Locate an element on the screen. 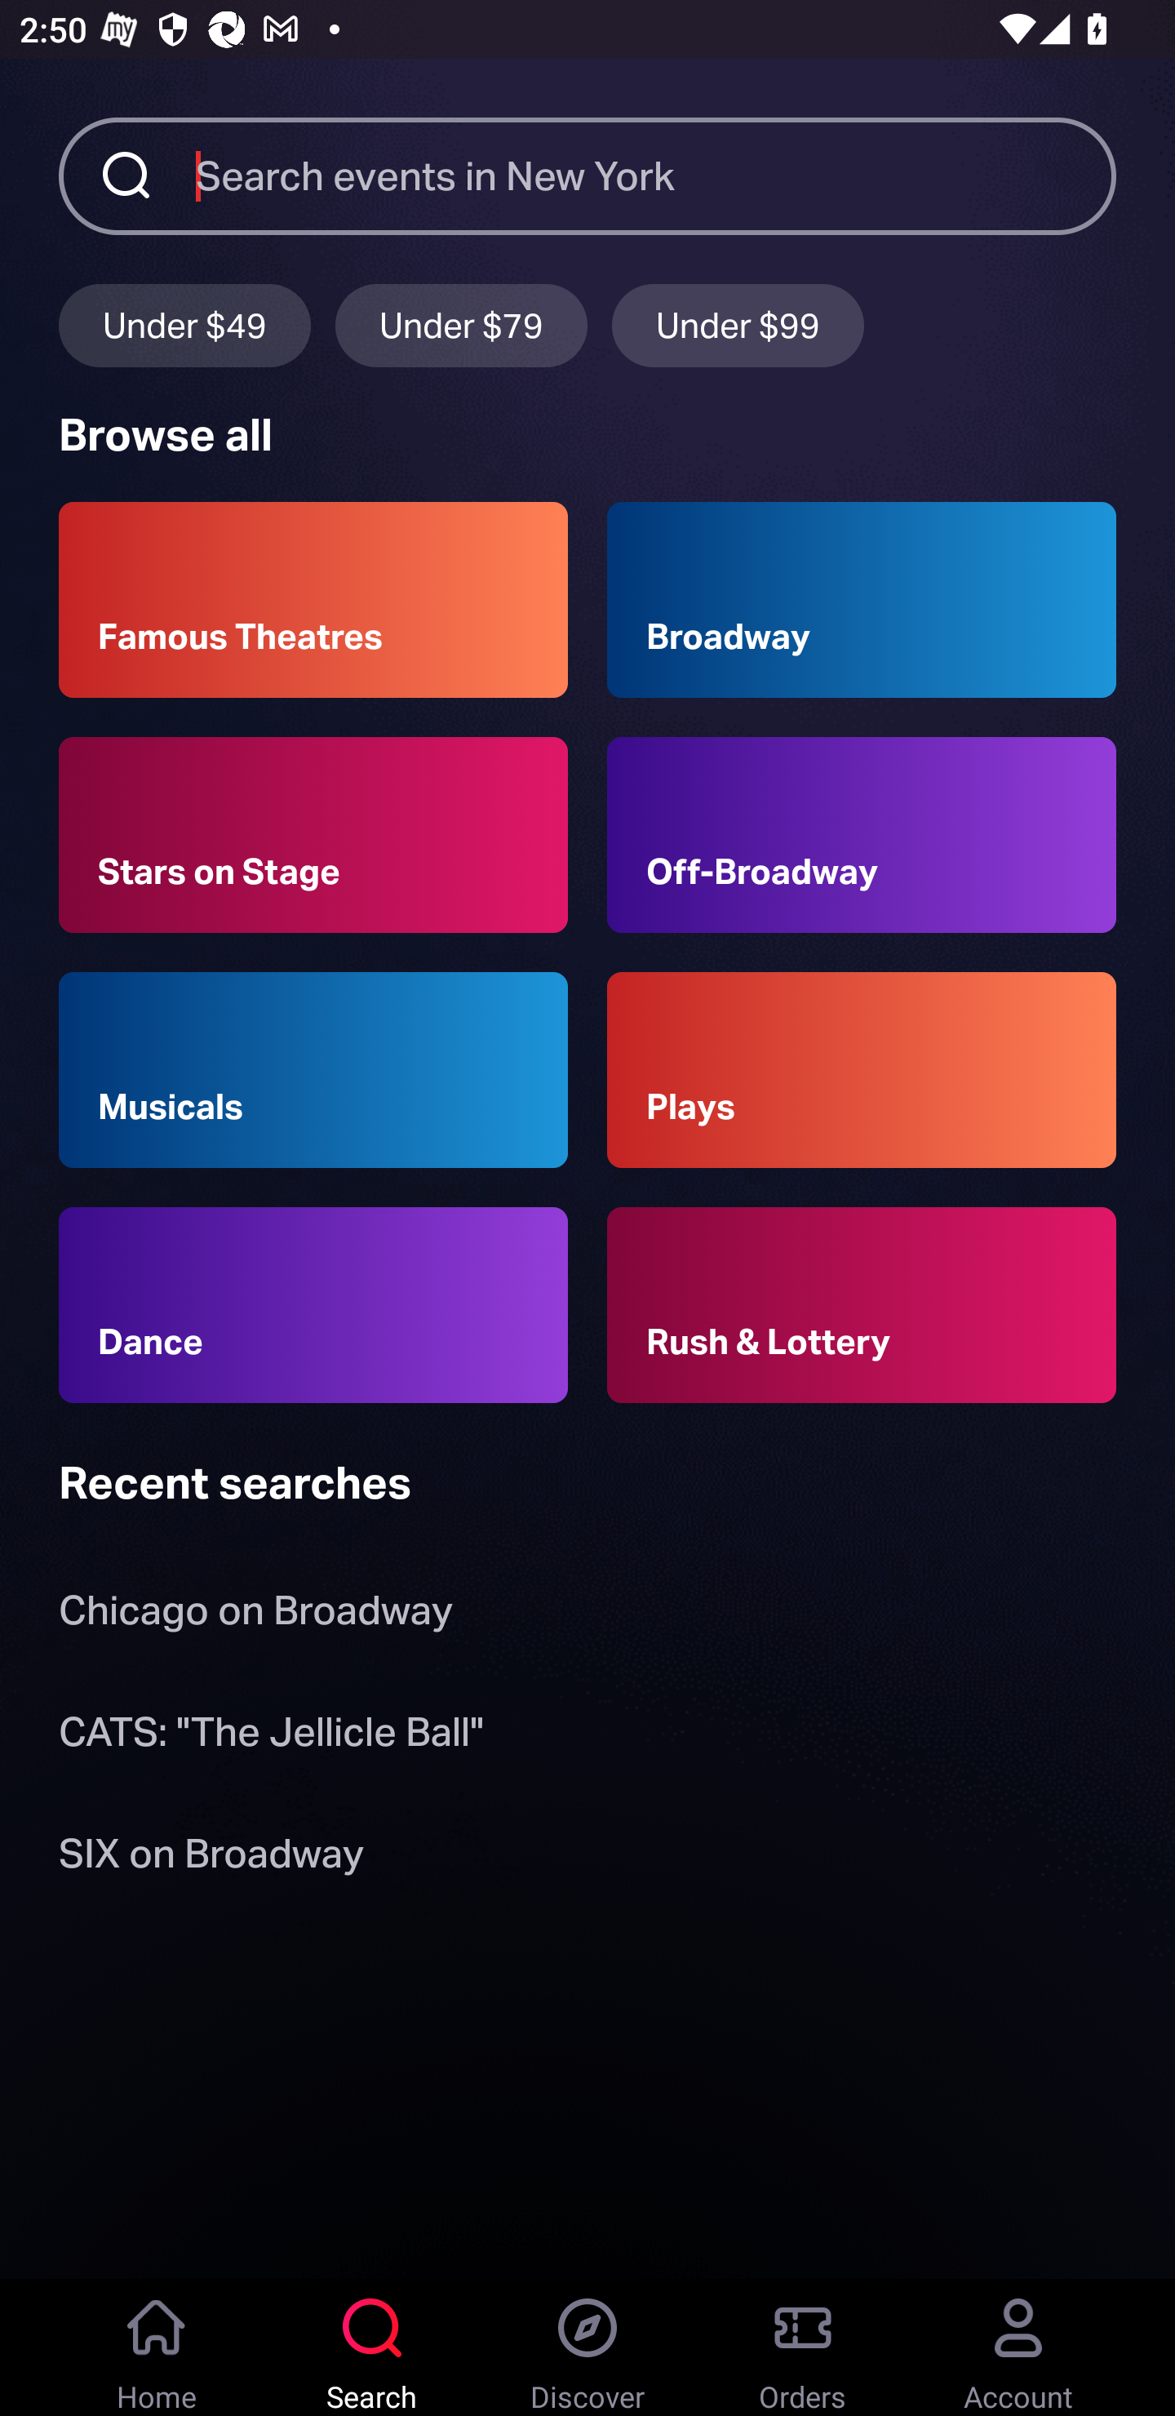 The width and height of the screenshot is (1175, 2416). Stars on Stage is located at coordinates (313, 834).